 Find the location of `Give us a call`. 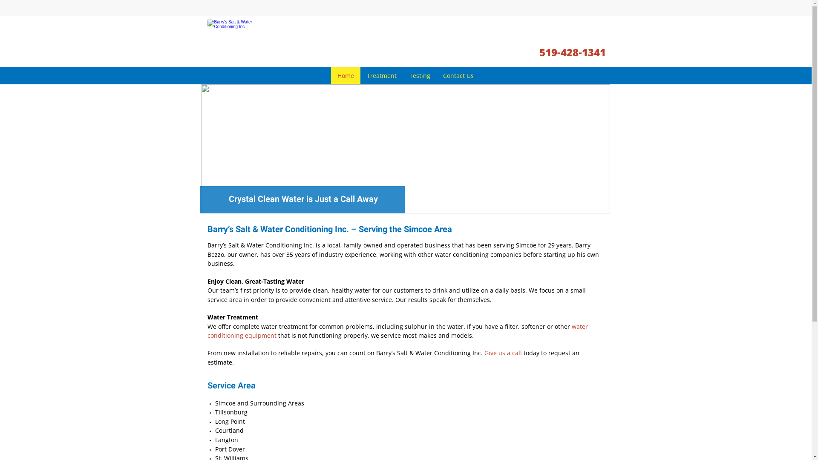

Give us a call is located at coordinates (504, 353).